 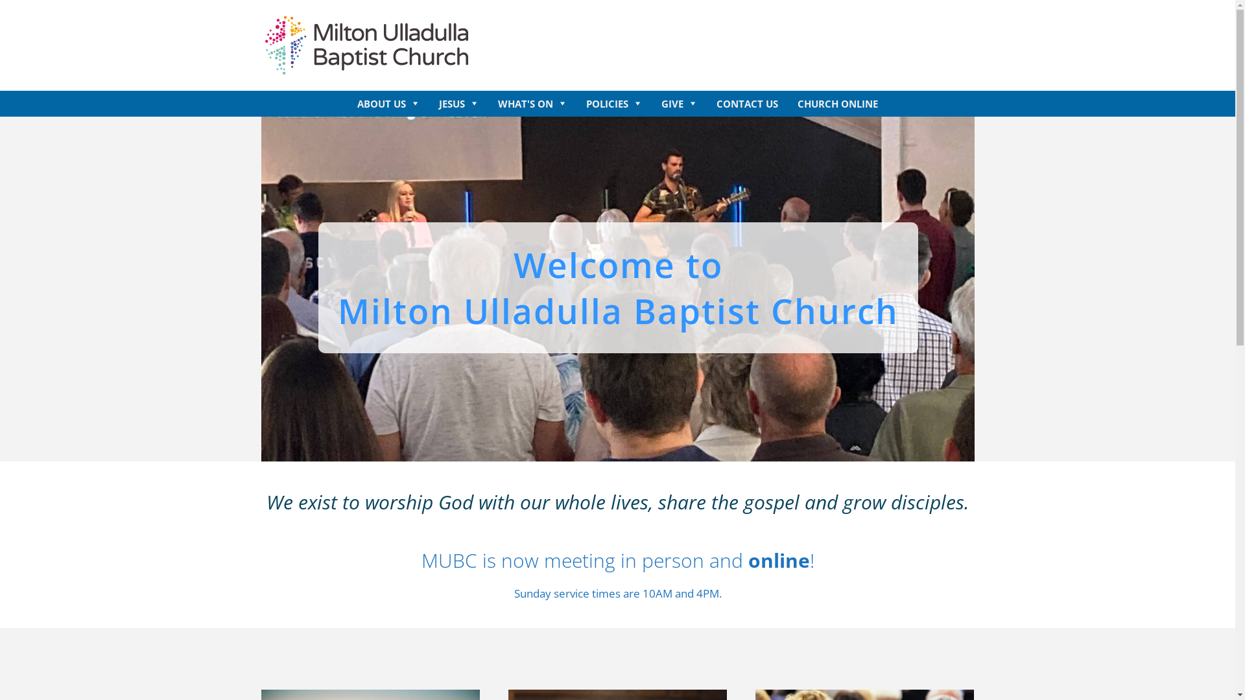 What do you see at coordinates (388, 104) in the screenshot?
I see `ABOUT US` at bounding box center [388, 104].